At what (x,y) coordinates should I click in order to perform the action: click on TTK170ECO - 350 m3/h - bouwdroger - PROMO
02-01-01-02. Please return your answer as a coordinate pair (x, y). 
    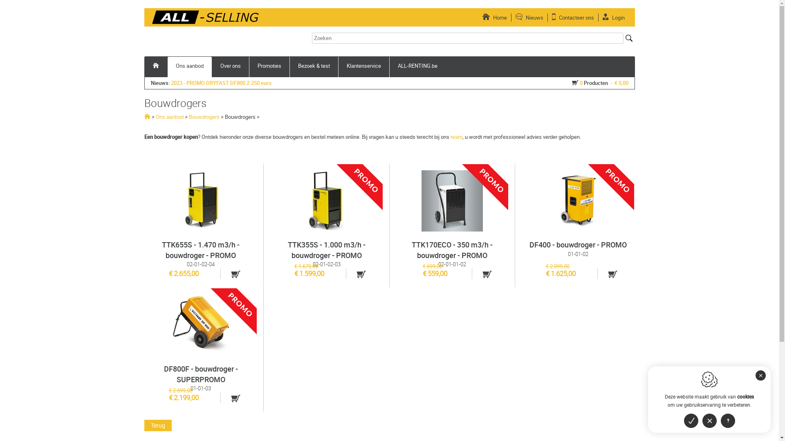
    Looking at the image, I should click on (452, 219).